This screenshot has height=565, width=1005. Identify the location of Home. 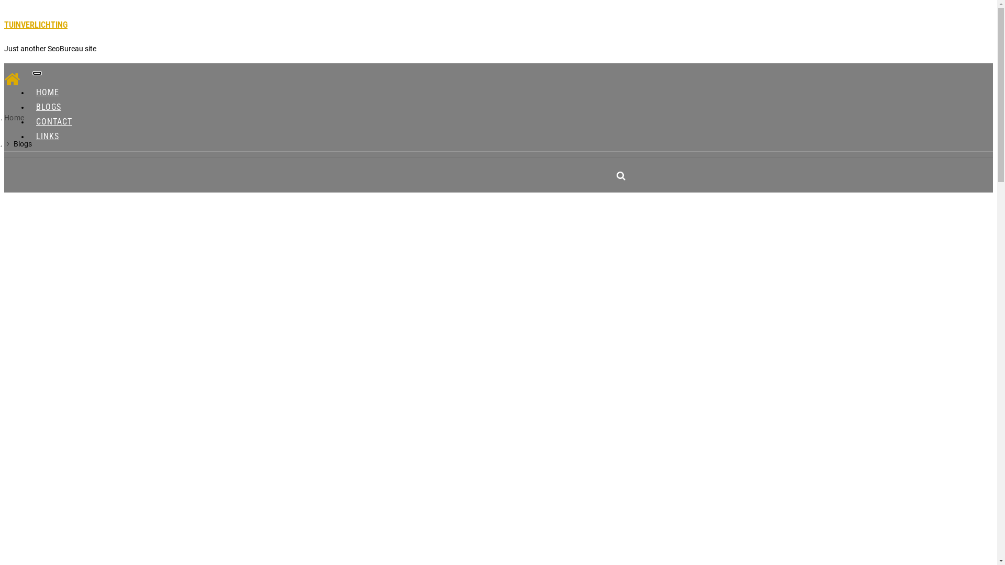
(15, 118).